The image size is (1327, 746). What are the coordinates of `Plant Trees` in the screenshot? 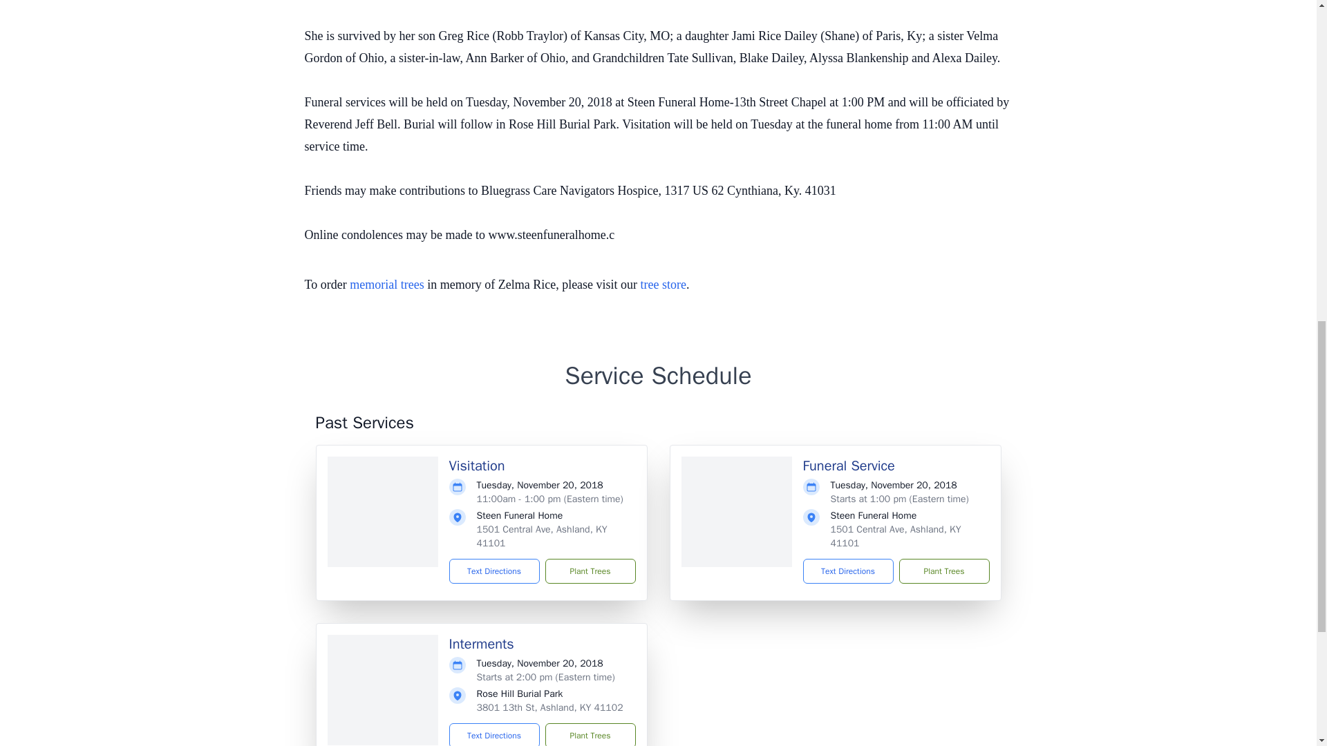 It's located at (590, 571).